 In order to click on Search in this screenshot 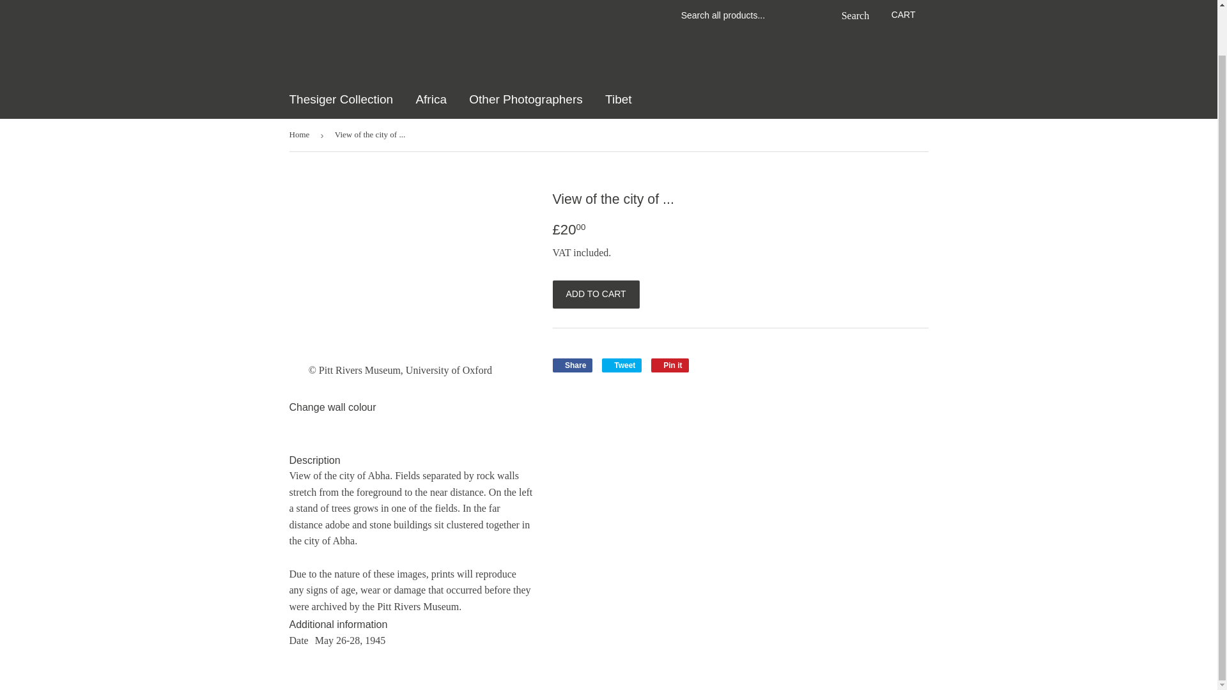, I will do `click(852, 15)`.